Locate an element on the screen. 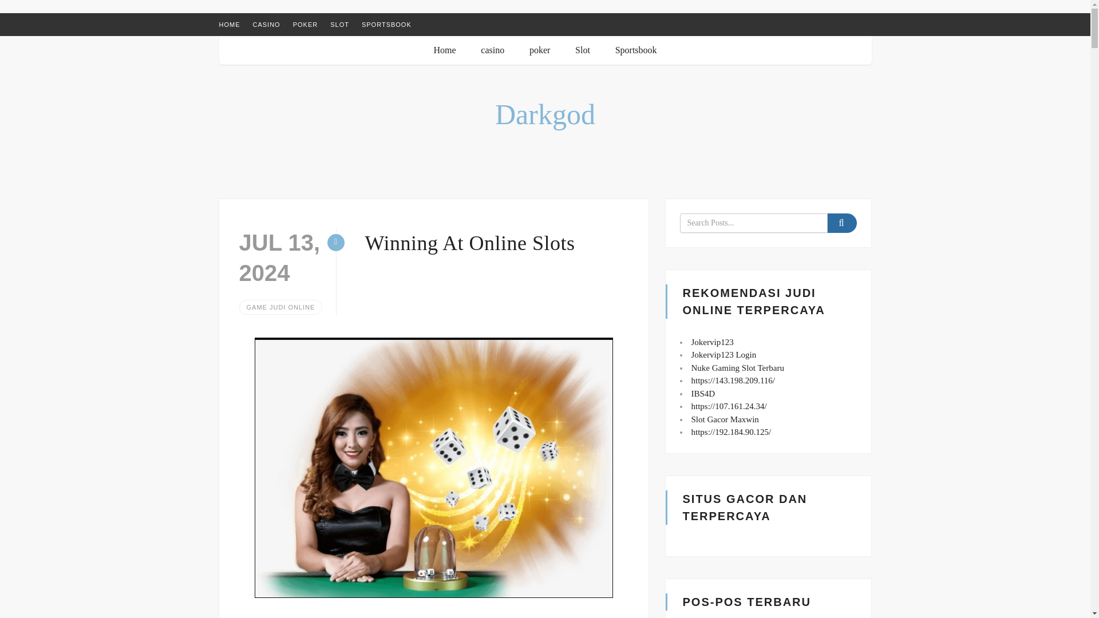 This screenshot has width=1099, height=618. IBS4D Login is located at coordinates (729, 406).